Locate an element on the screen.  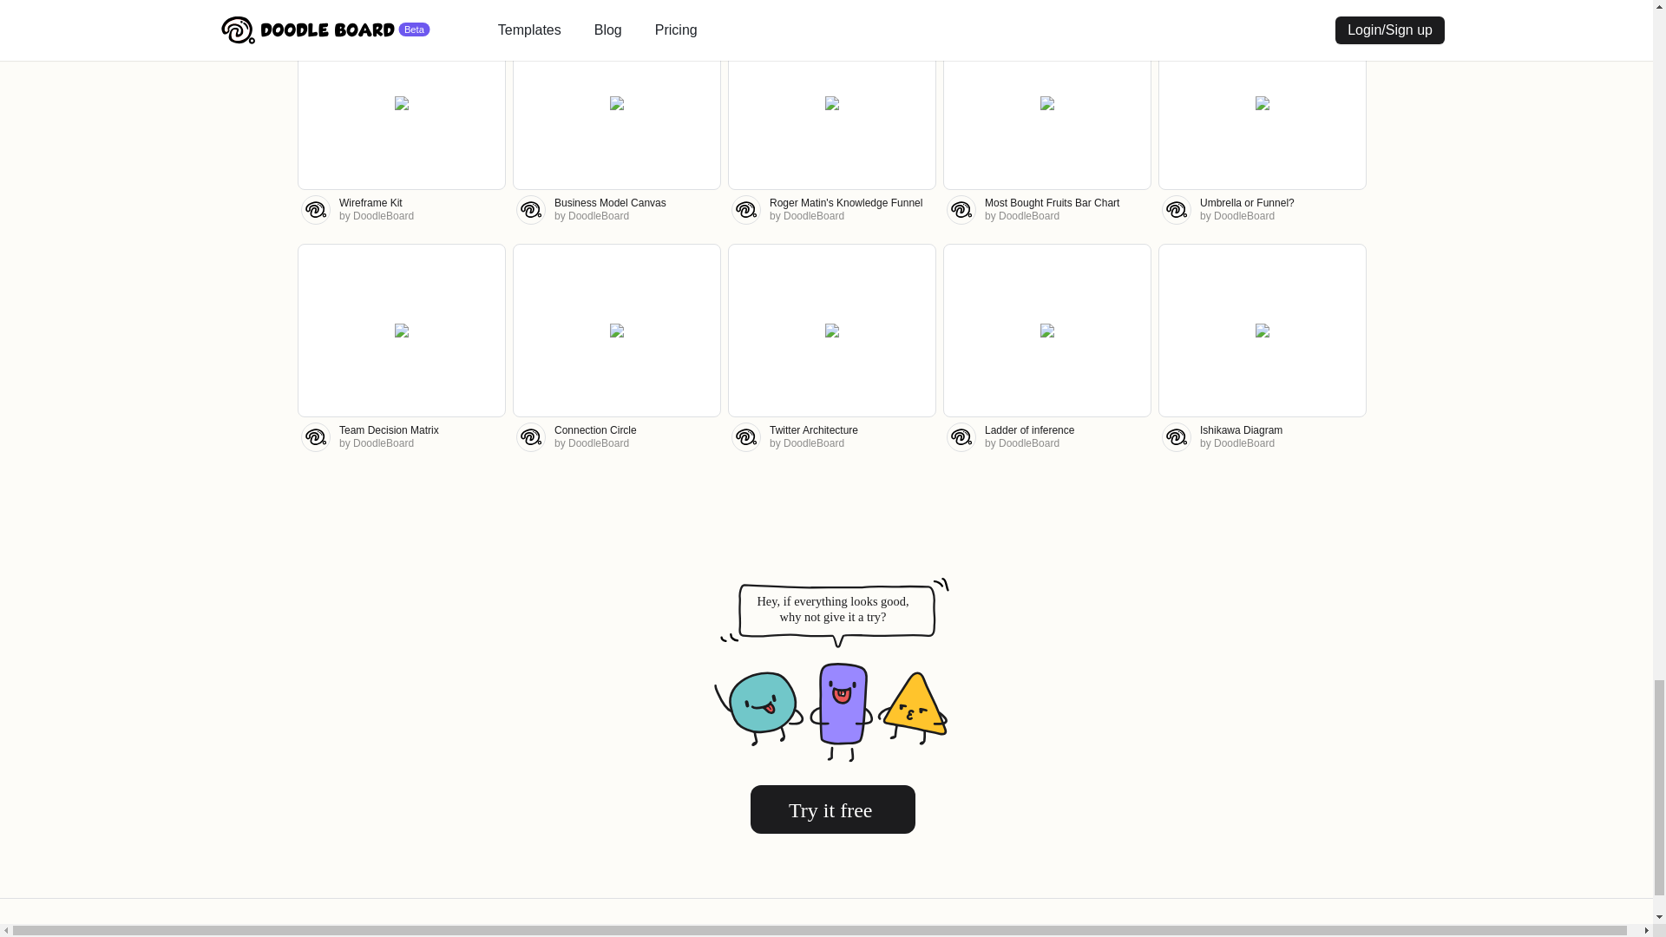
Wireframe Kit is located at coordinates (371, 202).